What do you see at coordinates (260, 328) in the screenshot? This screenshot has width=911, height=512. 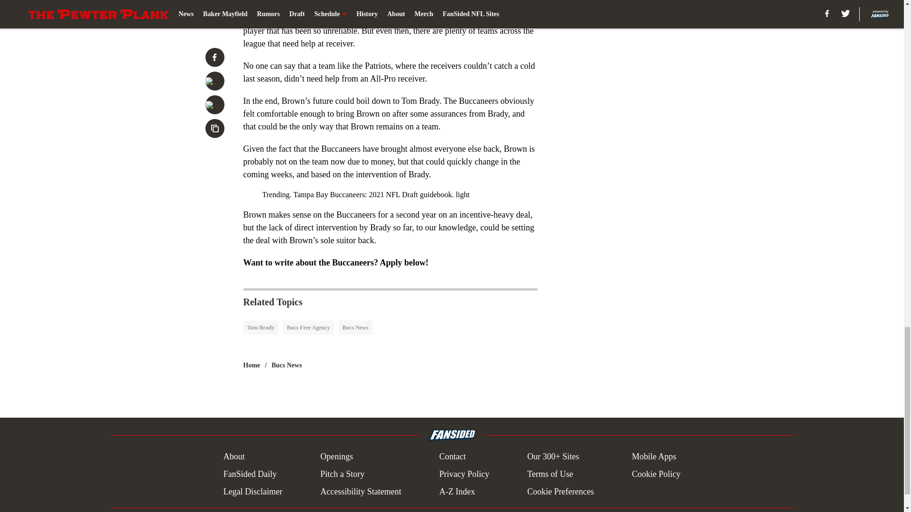 I see `Tom Brady` at bounding box center [260, 328].